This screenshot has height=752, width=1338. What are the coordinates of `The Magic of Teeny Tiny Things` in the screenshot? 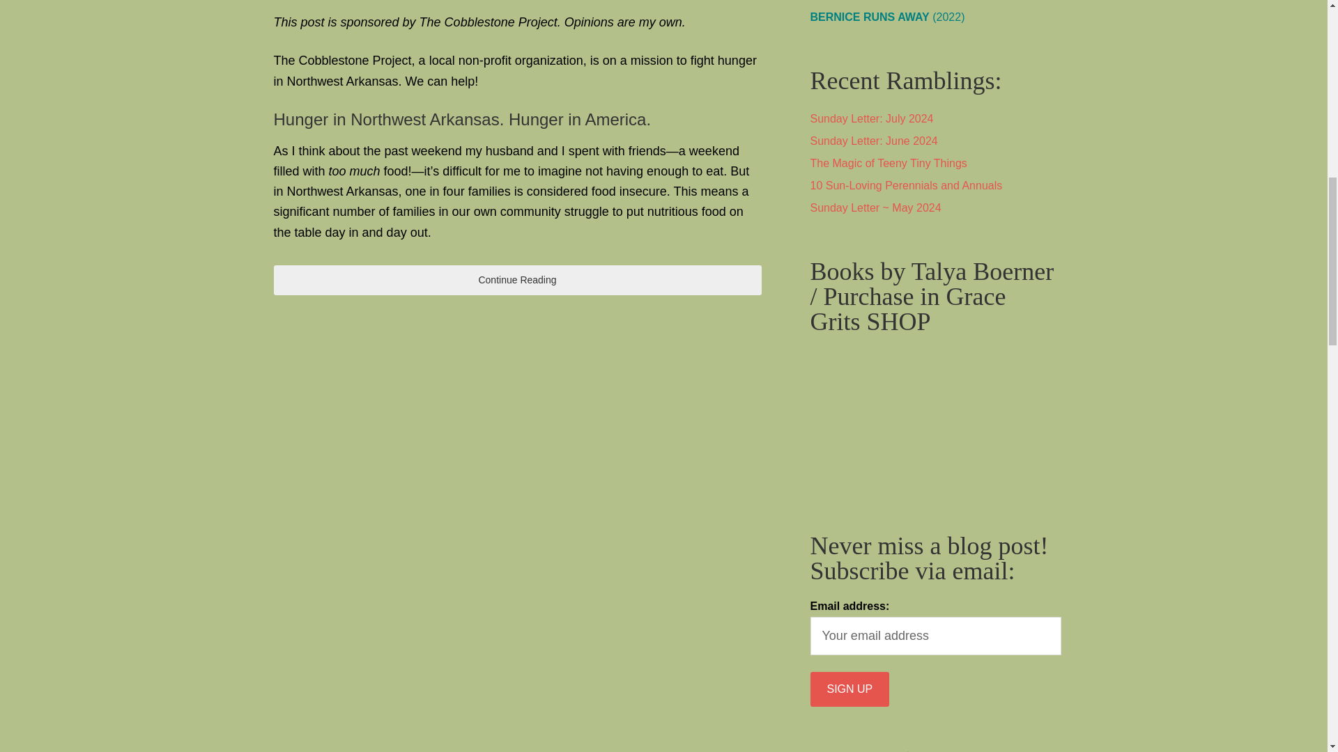 It's located at (888, 163).